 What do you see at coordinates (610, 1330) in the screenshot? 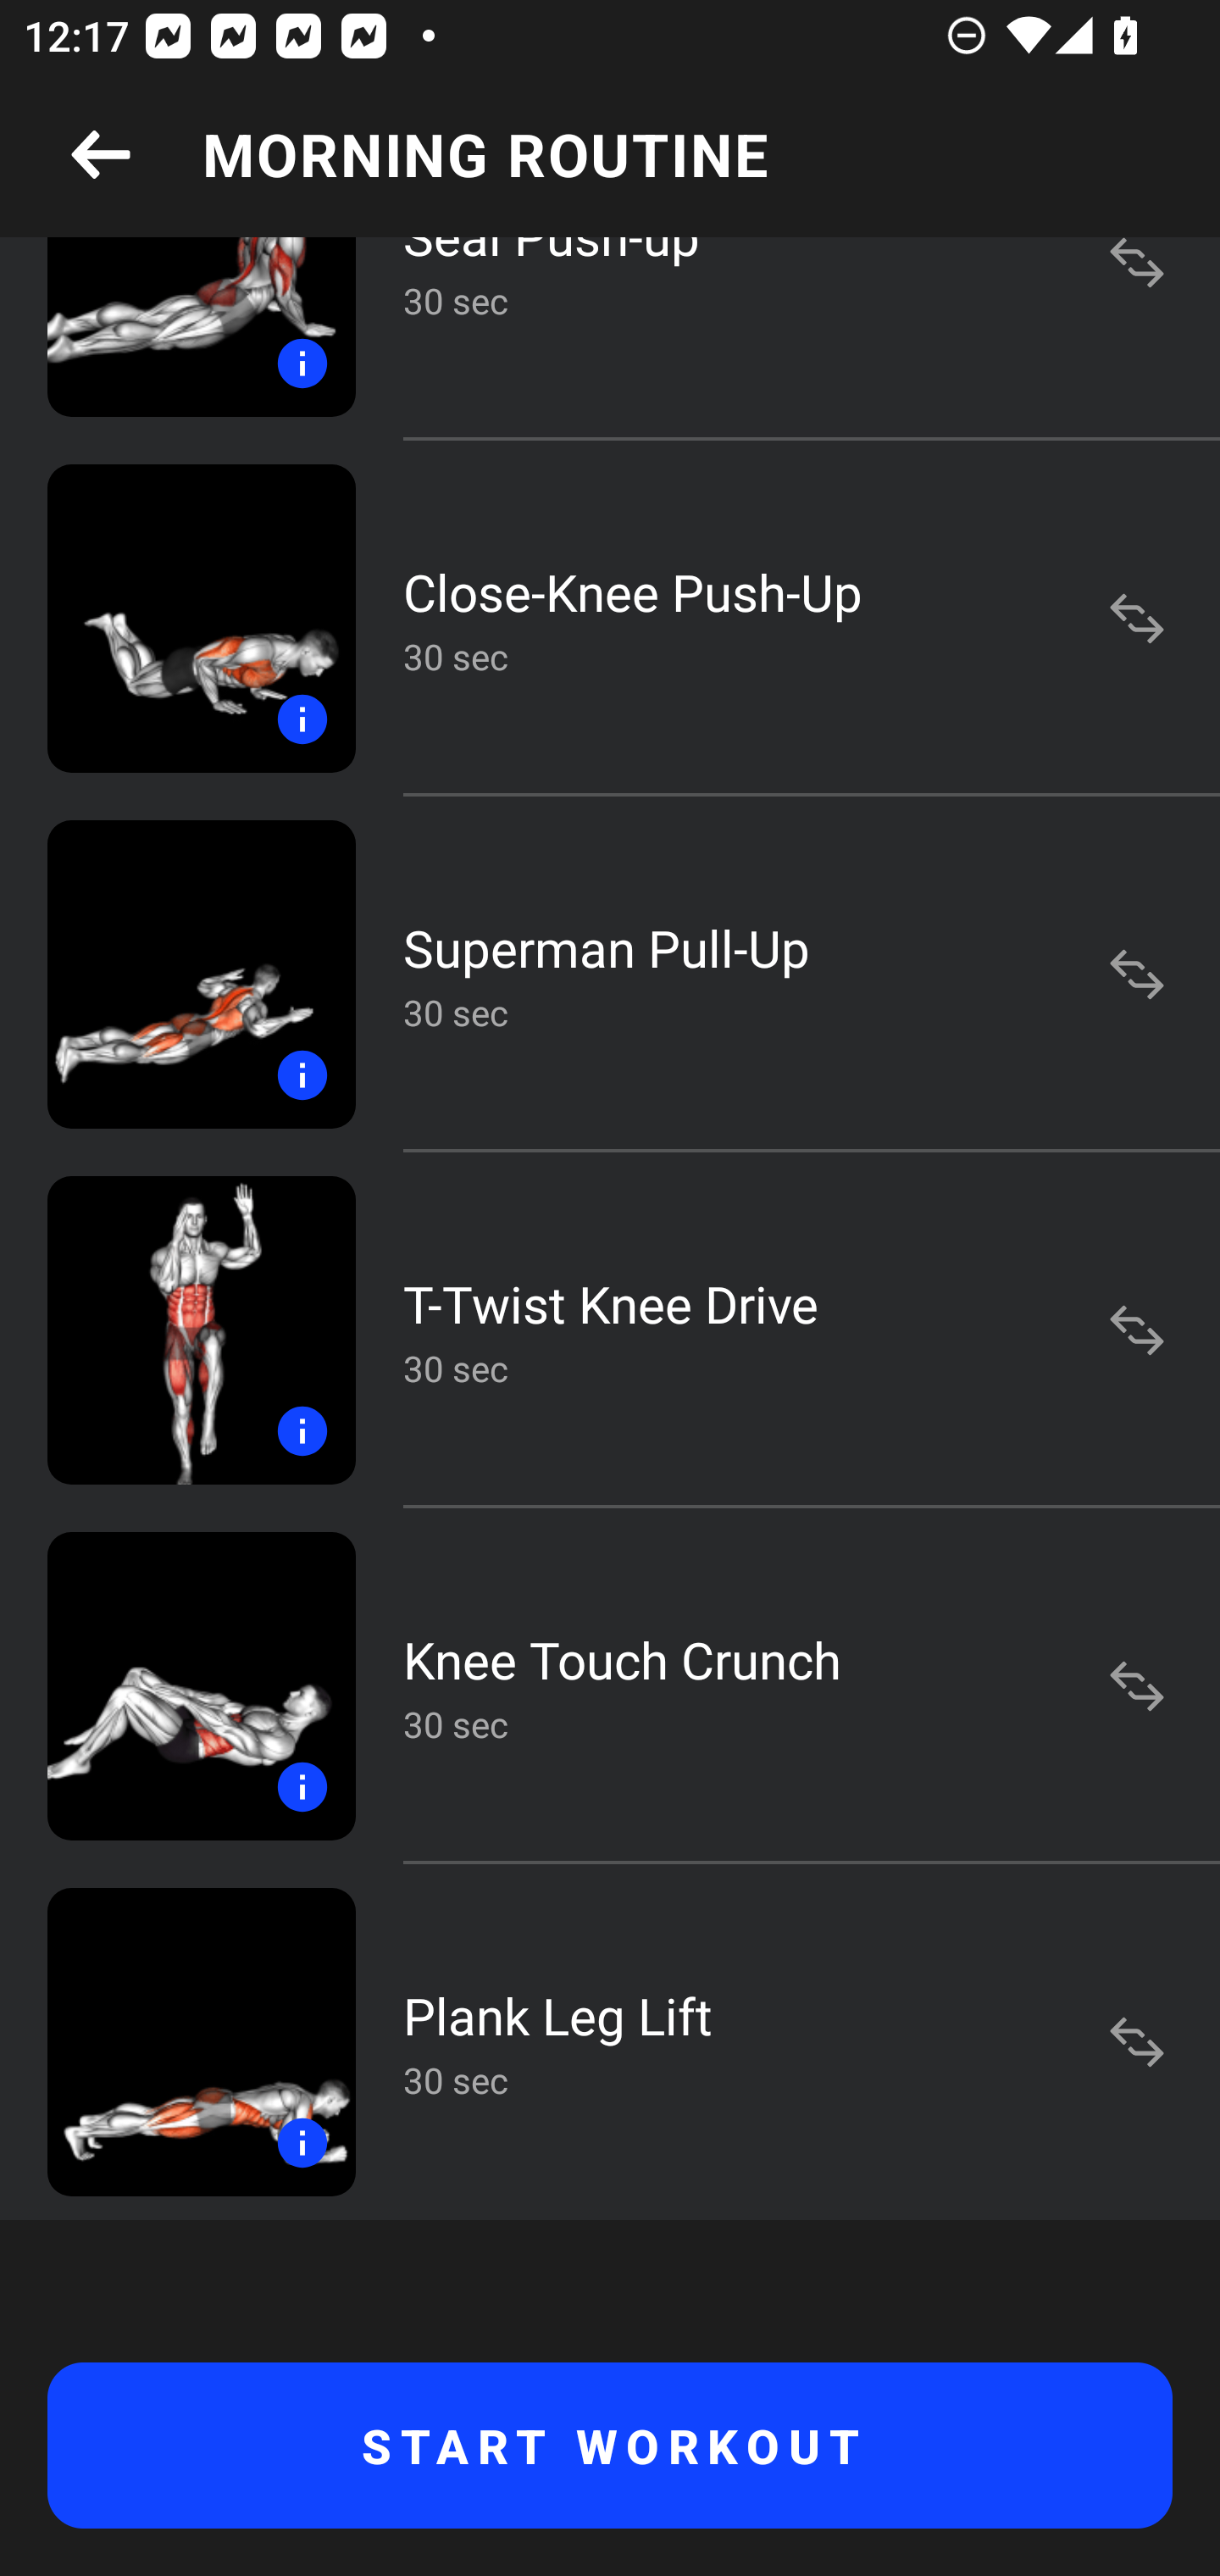
I see `T-Twist Knee Drive 30 sec` at bounding box center [610, 1330].